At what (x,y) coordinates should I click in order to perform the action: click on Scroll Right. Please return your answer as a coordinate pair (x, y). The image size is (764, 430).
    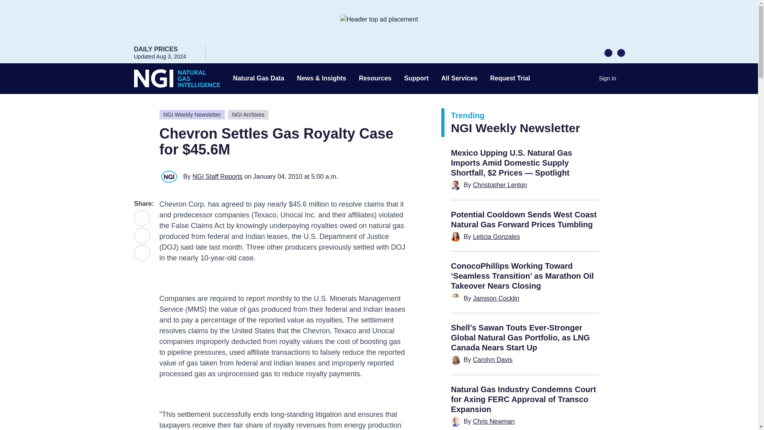
    Looking at the image, I should click on (621, 52).